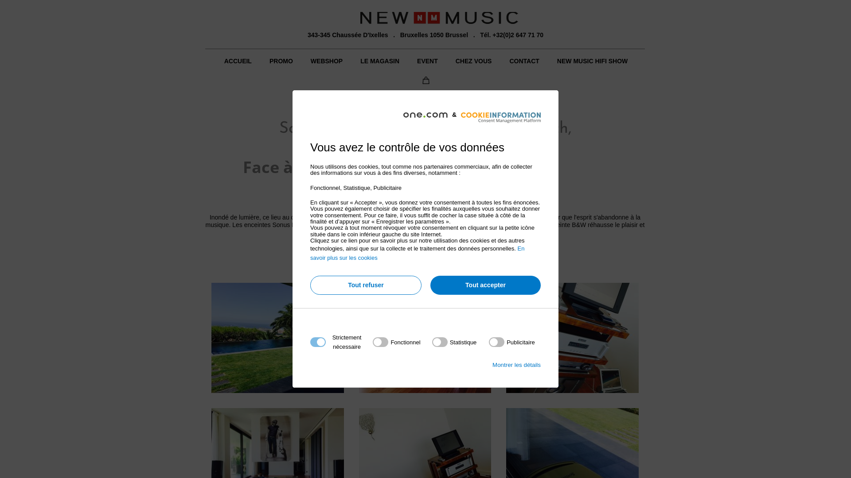 The image size is (851, 478). I want to click on CHEZ VOUS, so click(474, 61).